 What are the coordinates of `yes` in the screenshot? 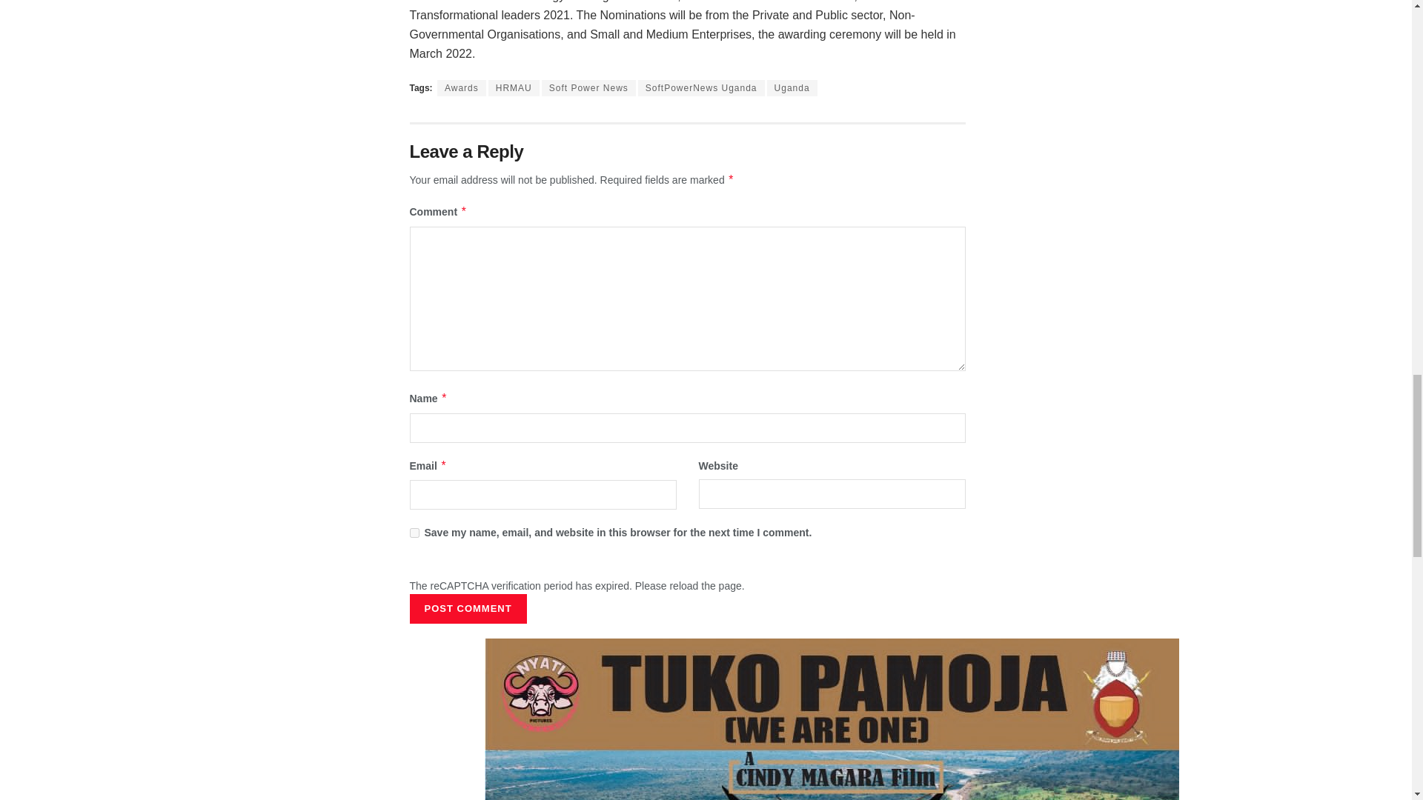 It's located at (414, 532).